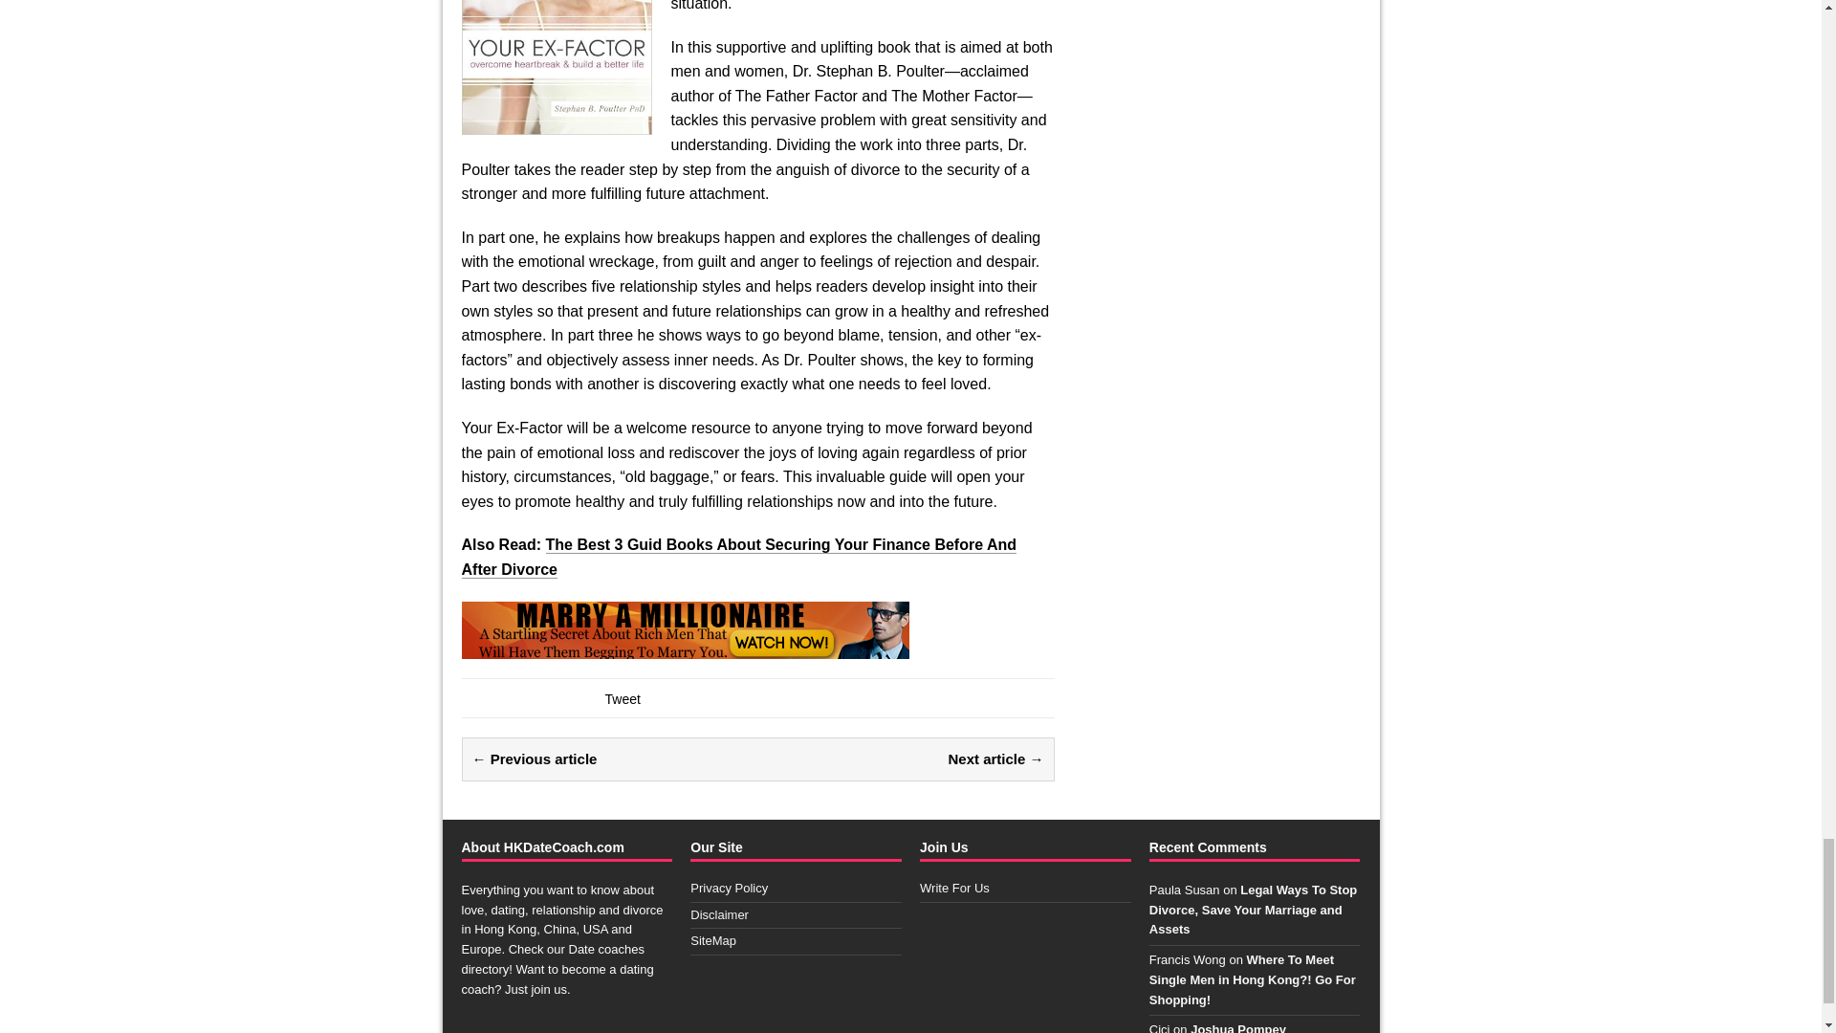 Image resolution: width=1836 pixels, height=1033 pixels. What do you see at coordinates (1237, 1027) in the screenshot?
I see `Joshua Pompey` at bounding box center [1237, 1027].